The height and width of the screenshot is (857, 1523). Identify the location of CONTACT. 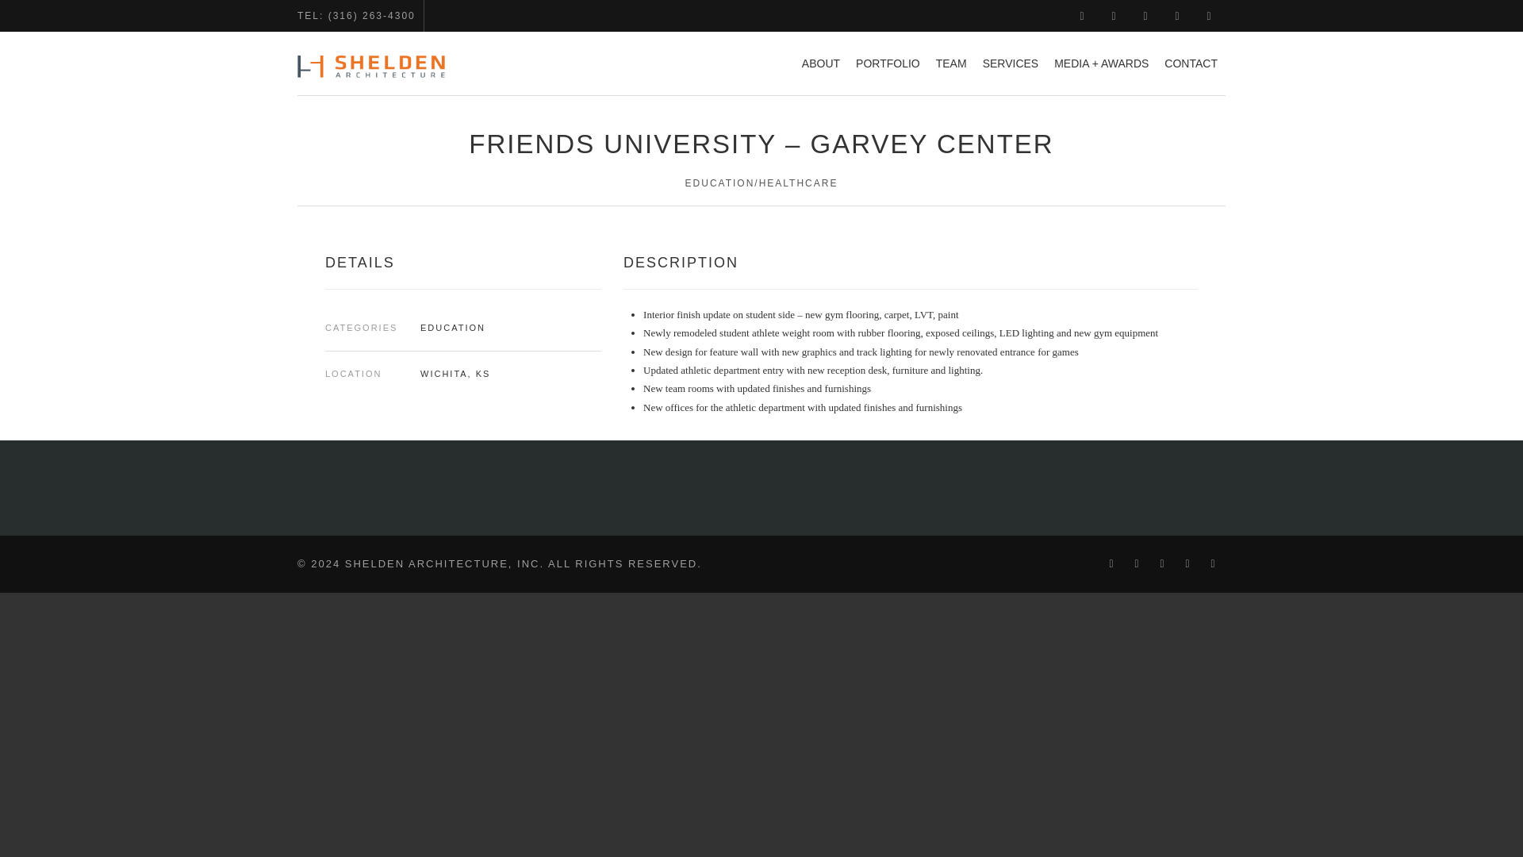
(1191, 63).